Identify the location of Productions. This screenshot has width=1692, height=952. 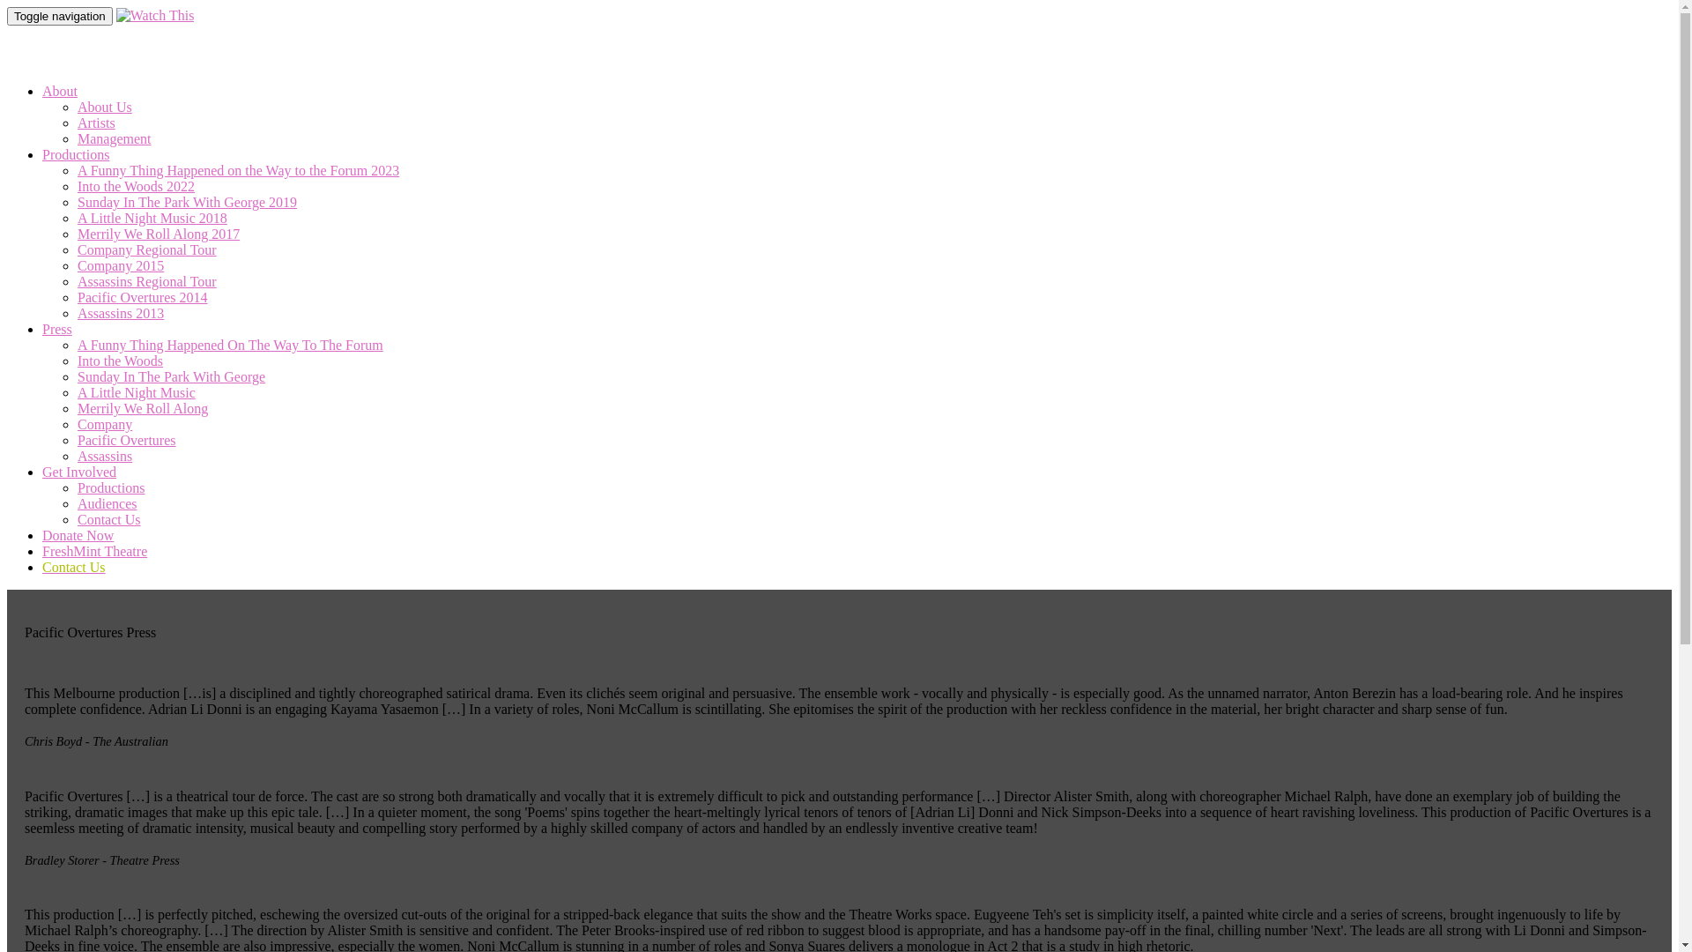
(76, 155).